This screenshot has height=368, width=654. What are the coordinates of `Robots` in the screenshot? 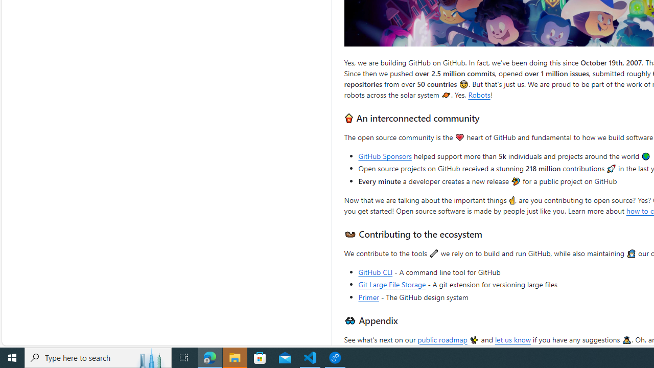 It's located at (479, 94).